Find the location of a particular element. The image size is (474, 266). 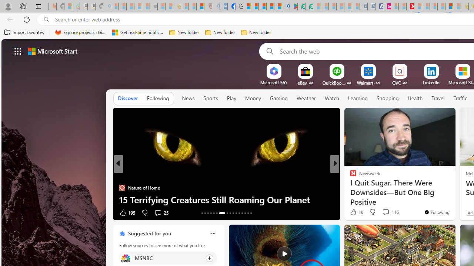

Suggested for you is located at coordinates (150, 233).